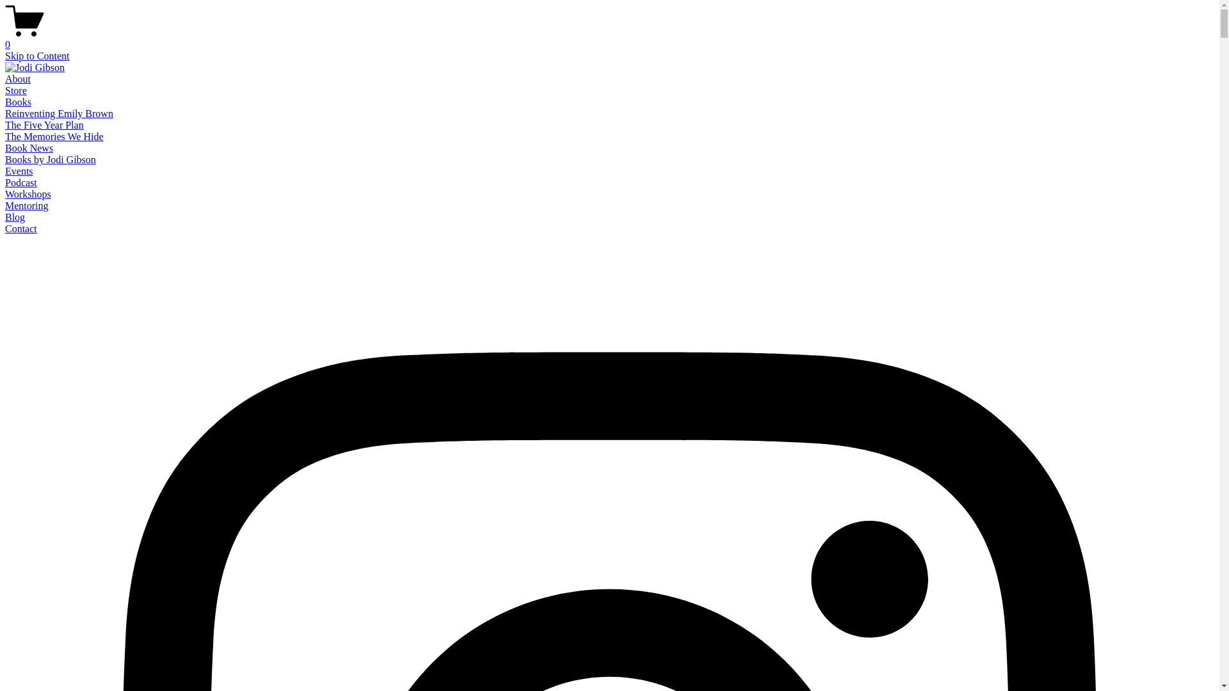 This screenshot has width=1229, height=691. Describe the element at coordinates (21, 183) in the screenshot. I see `Podcast` at that location.